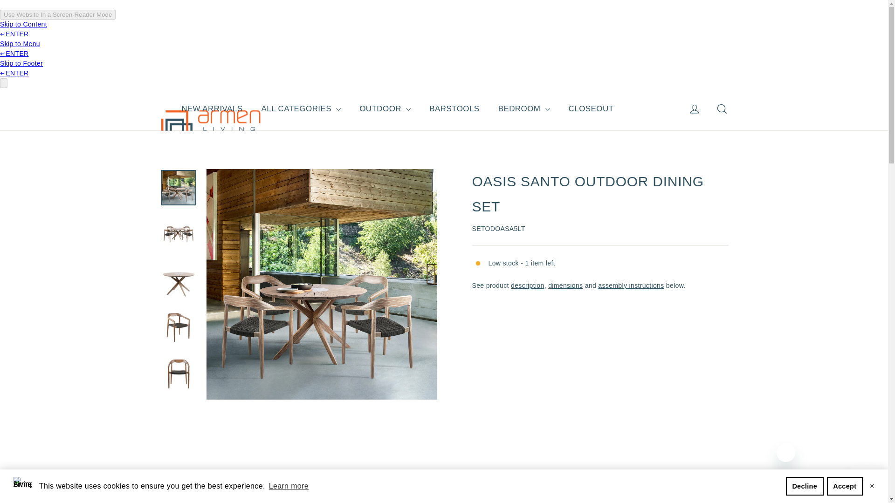 This screenshot has width=895, height=503. I want to click on Close message, so click(786, 453).